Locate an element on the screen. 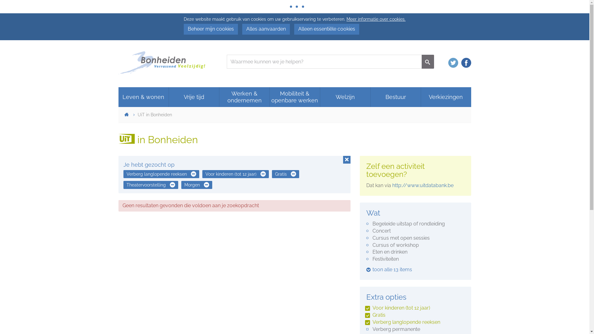 Image resolution: width=594 pixels, height=334 pixels. Welzijn is located at coordinates (345, 97).